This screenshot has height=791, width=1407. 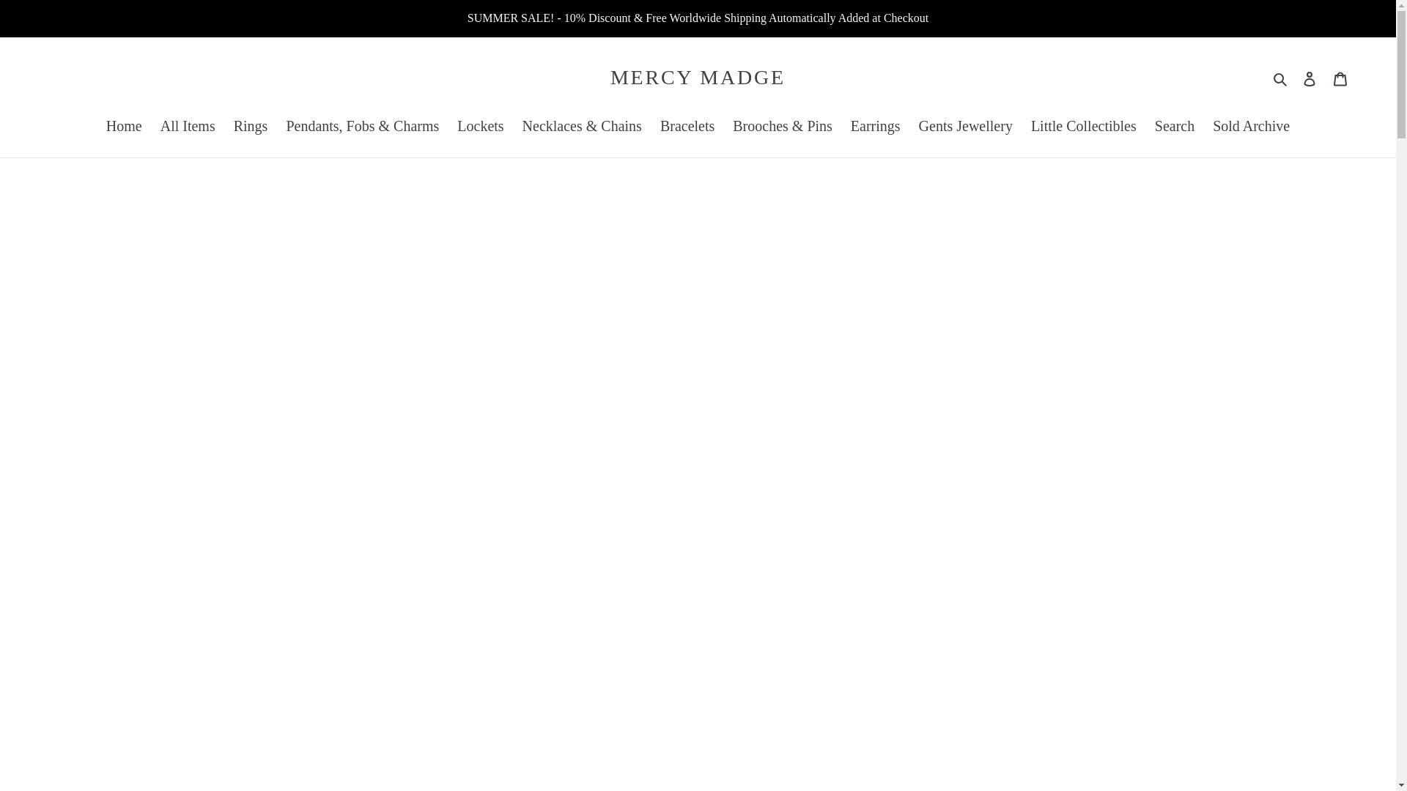 What do you see at coordinates (480, 127) in the screenshot?
I see `Lockets` at bounding box center [480, 127].